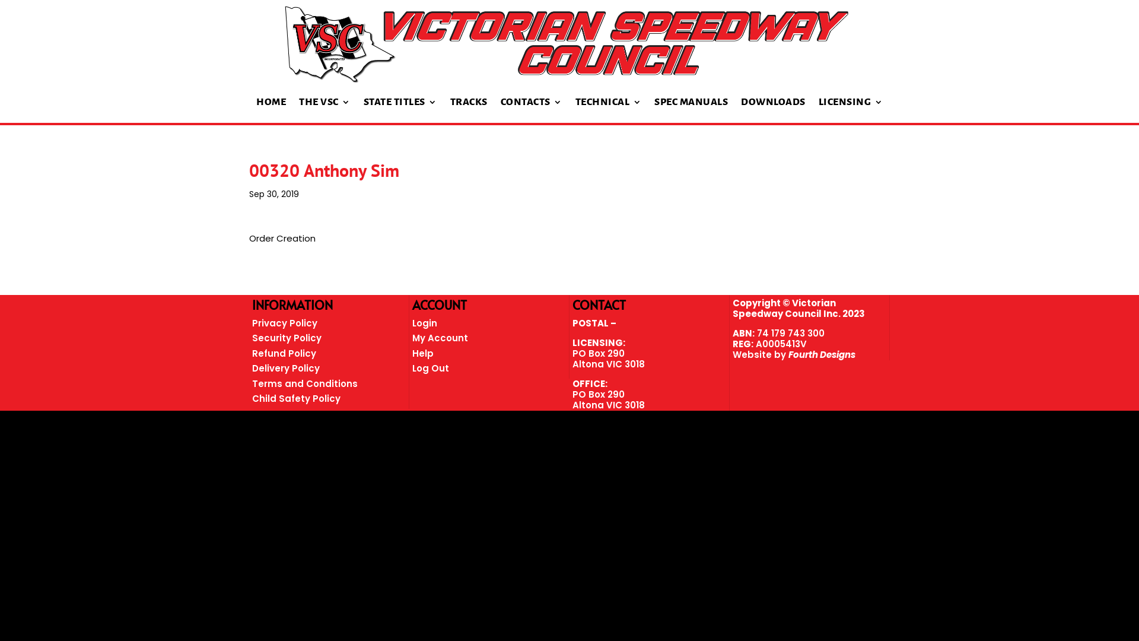 The height and width of the screenshot is (641, 1139). I want to click on Fourth Designs, so click(822, 355).